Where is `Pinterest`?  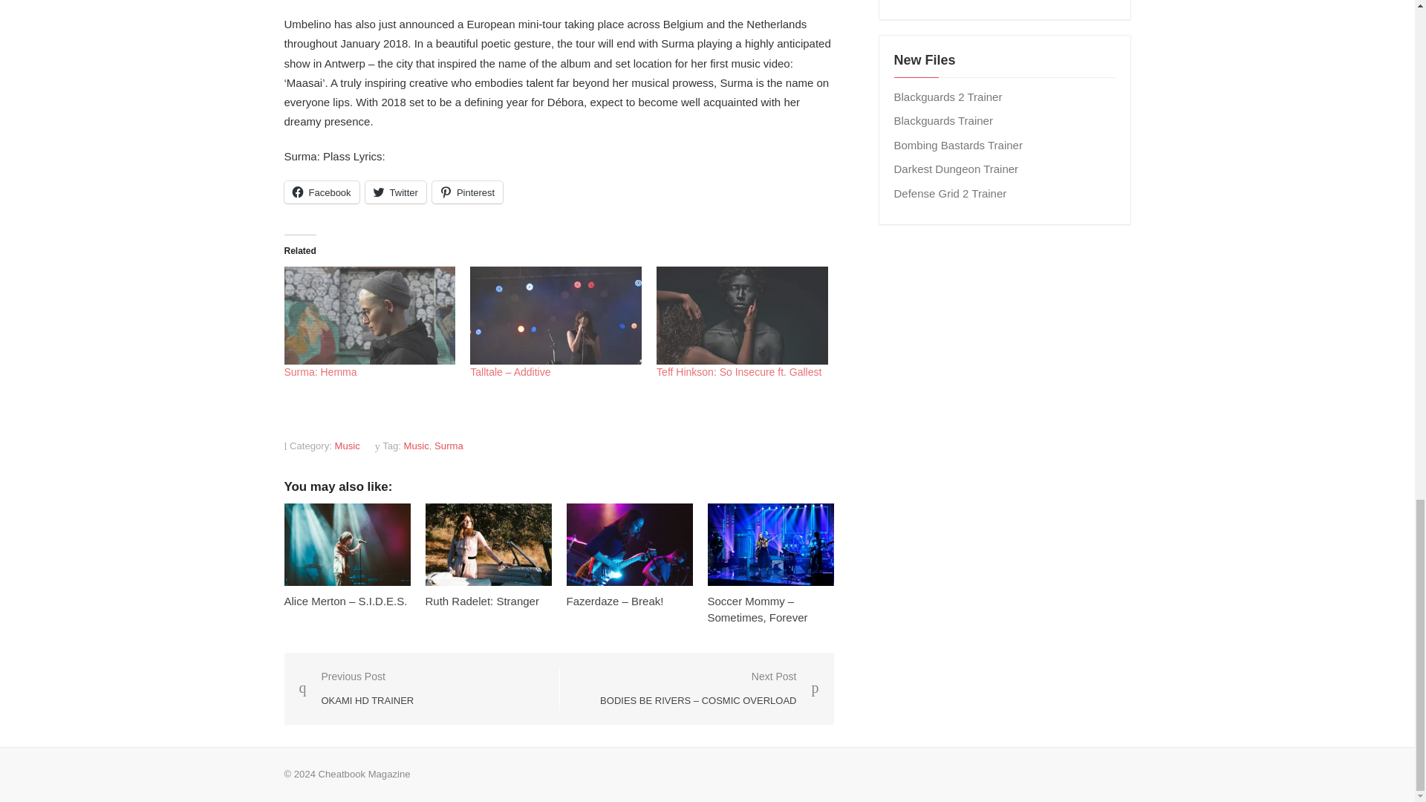 Pinterest is located at coordinates (467, 192).